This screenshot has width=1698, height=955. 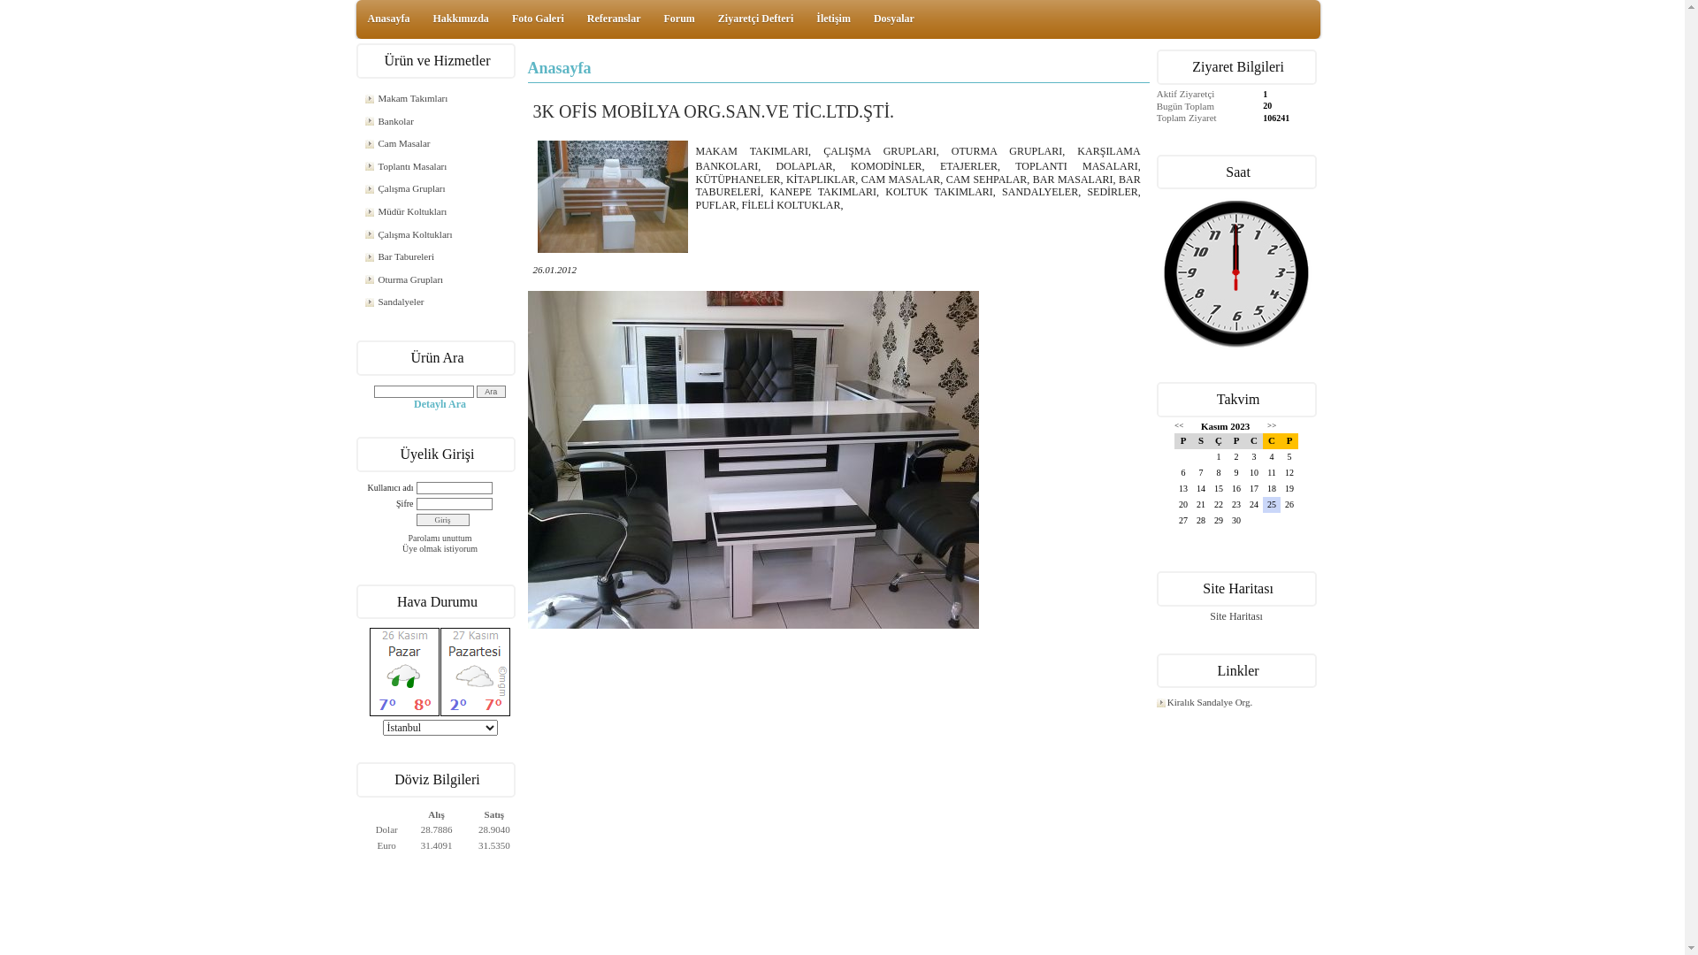 I want to click on 23, so click(x=1236, y=505).